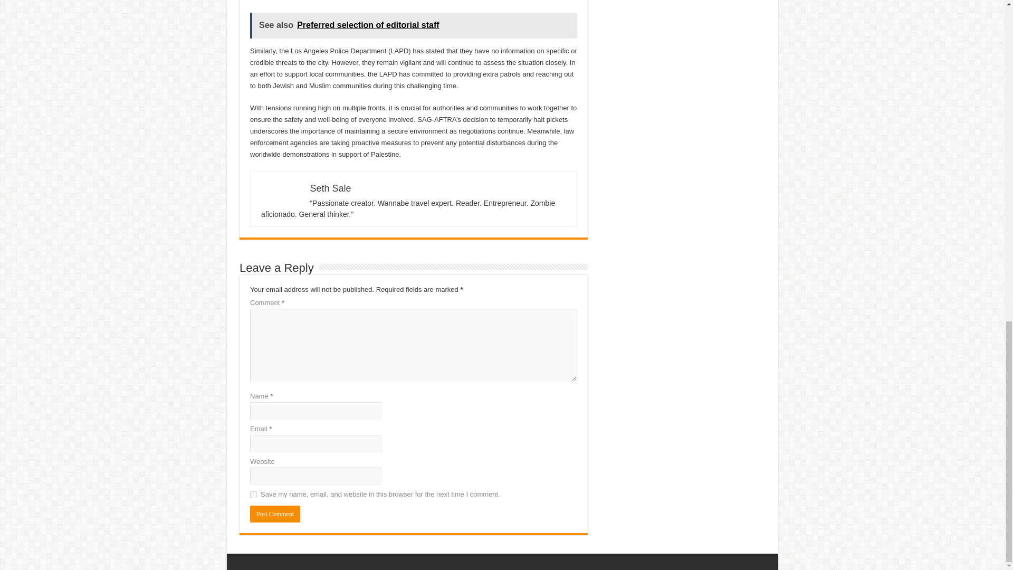 The width and height of the screenshot is (1013, 570). What do you see at coordinates (414, 25) in the screenshot?
I see `See also  Preferred selection of editorial staff` at bounding box center [414, 25].